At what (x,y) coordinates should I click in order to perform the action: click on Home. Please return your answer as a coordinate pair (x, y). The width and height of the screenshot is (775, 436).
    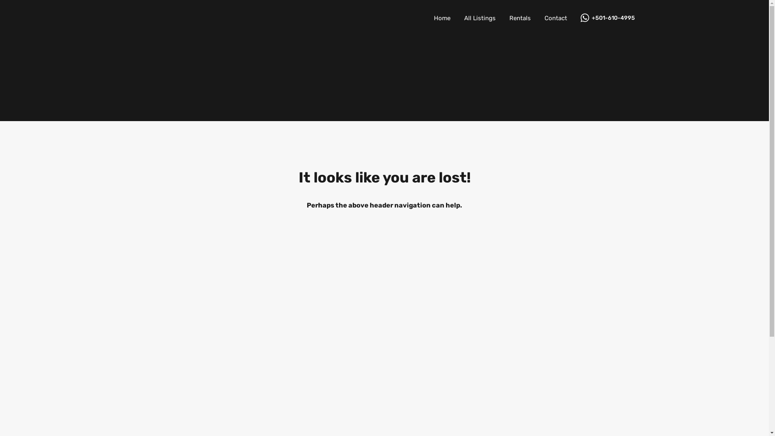
    Looking at the image, I should click on (442, 18).